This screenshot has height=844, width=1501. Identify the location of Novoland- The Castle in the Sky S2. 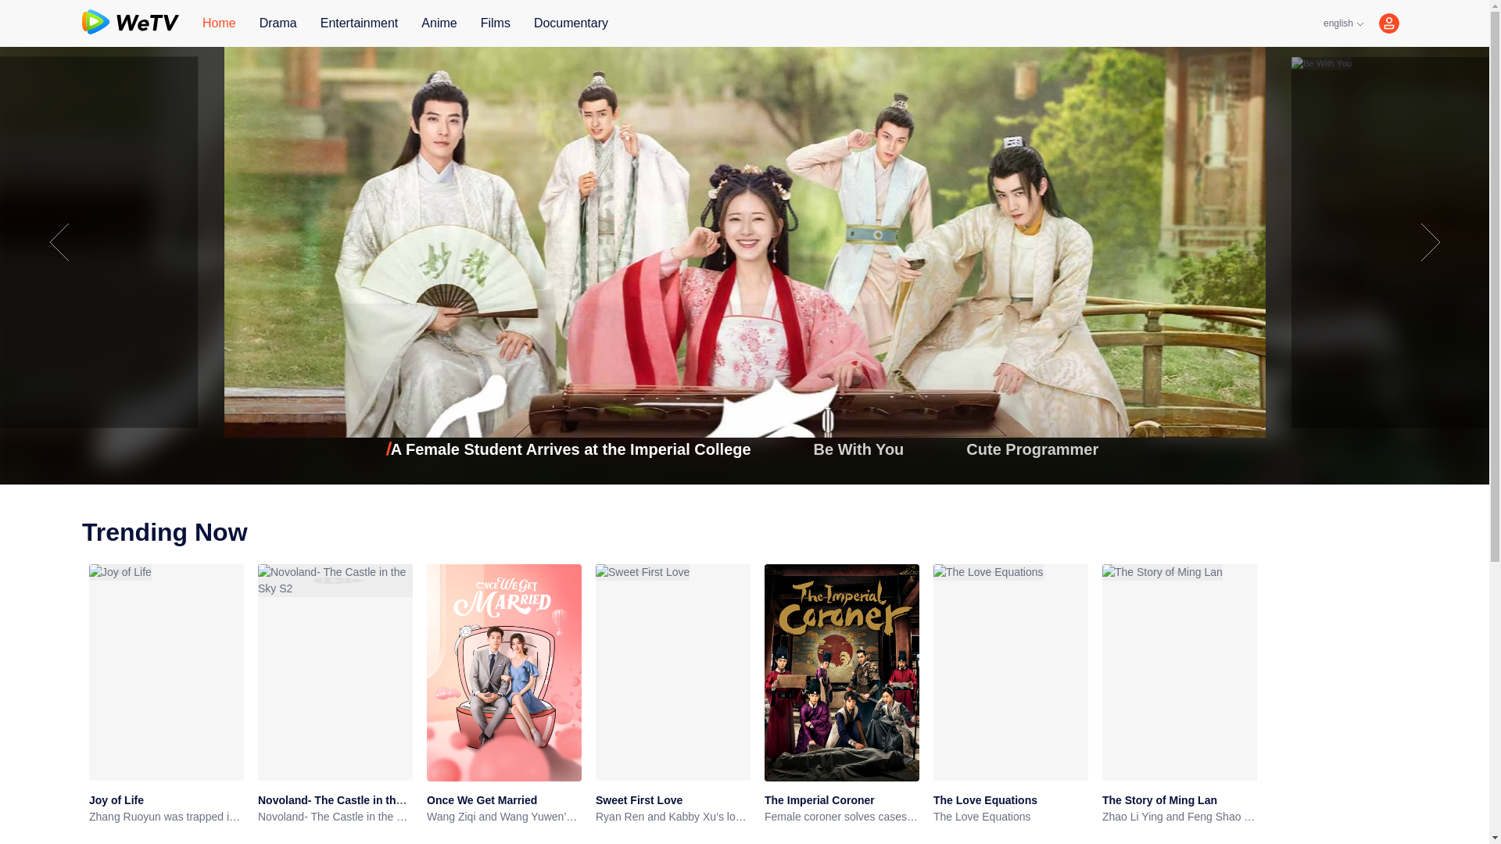
(349, 800).